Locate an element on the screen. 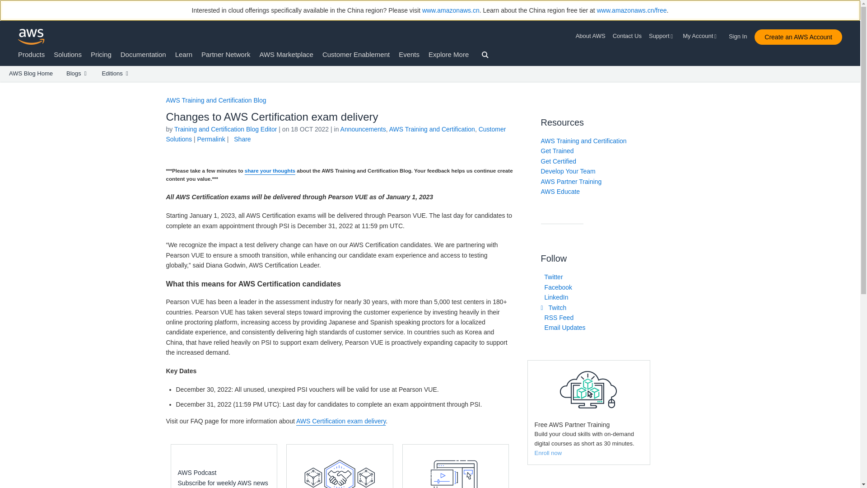  Pricing is located at coordinates (101, 54).